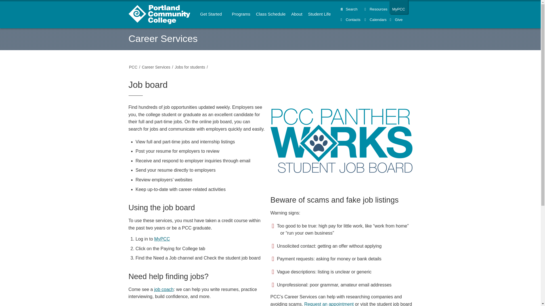  What do you see at coordinates (156, 67) in the screenshot?
I see `Career Services` at bounding box center [156, 67].